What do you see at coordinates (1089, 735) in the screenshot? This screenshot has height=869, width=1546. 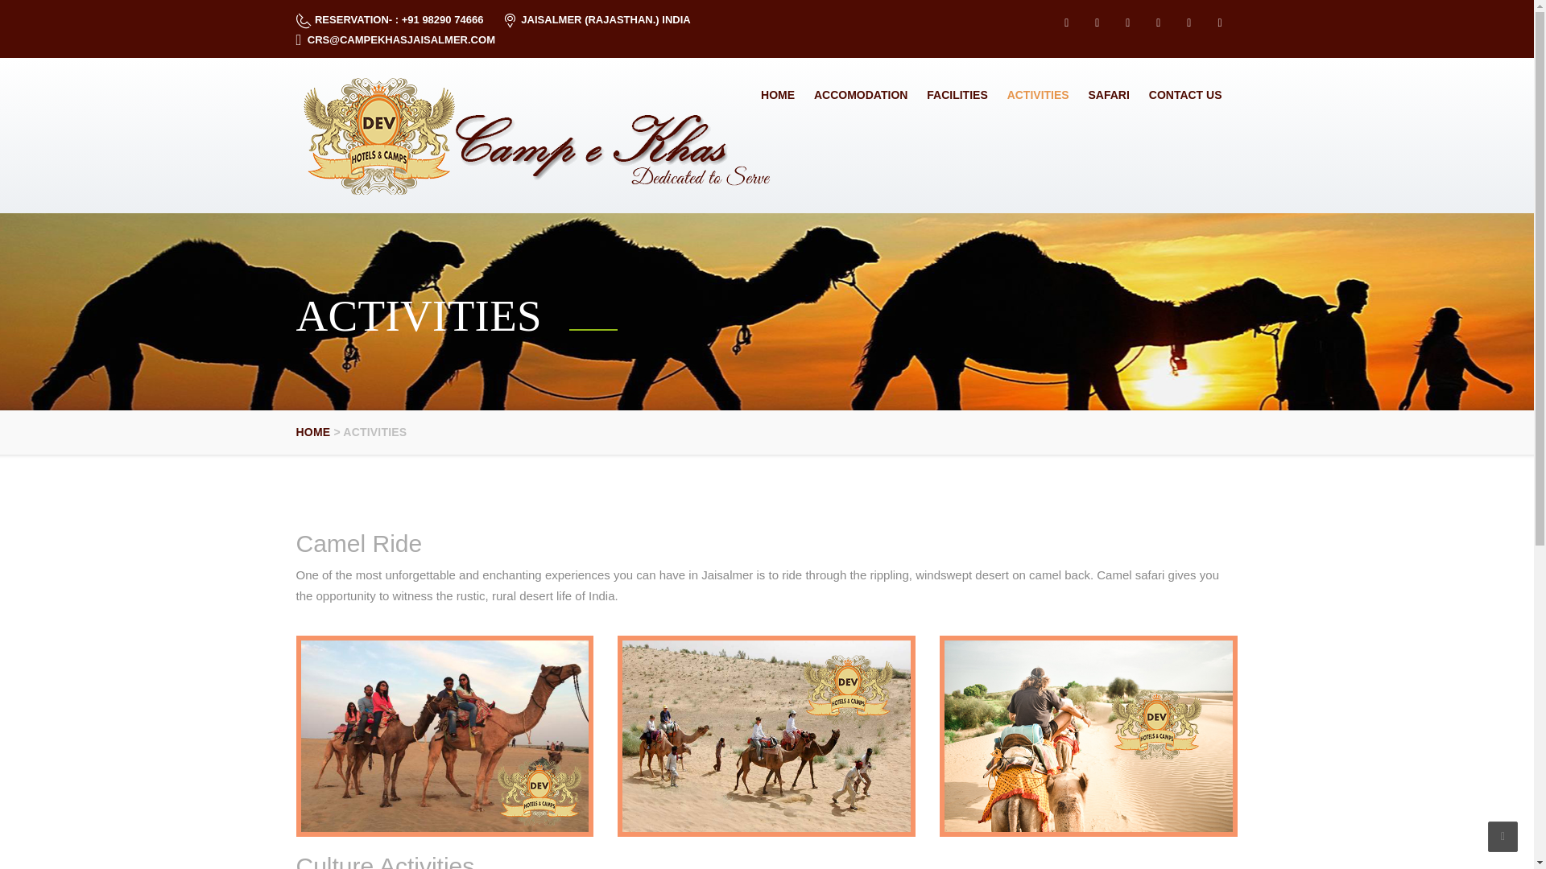 I see `camel-safari-in-jaisalamer-desert-0087` at bounding box center [1089, 735].